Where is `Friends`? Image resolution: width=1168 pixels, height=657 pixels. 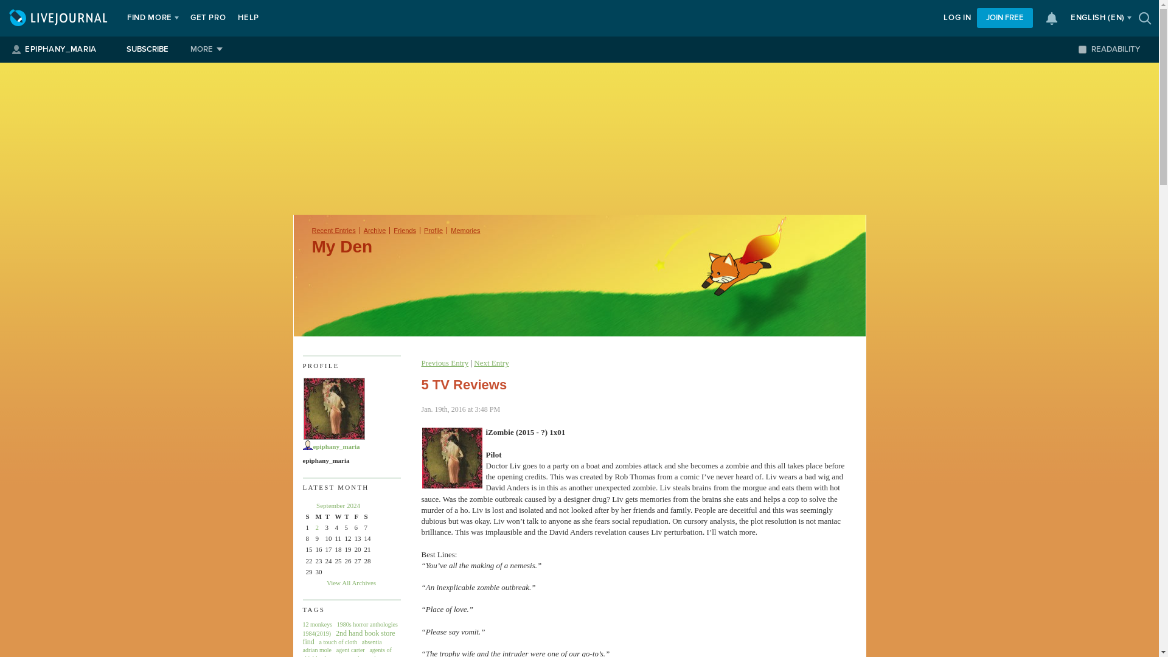 Friends is located at coordinates (405, 230).